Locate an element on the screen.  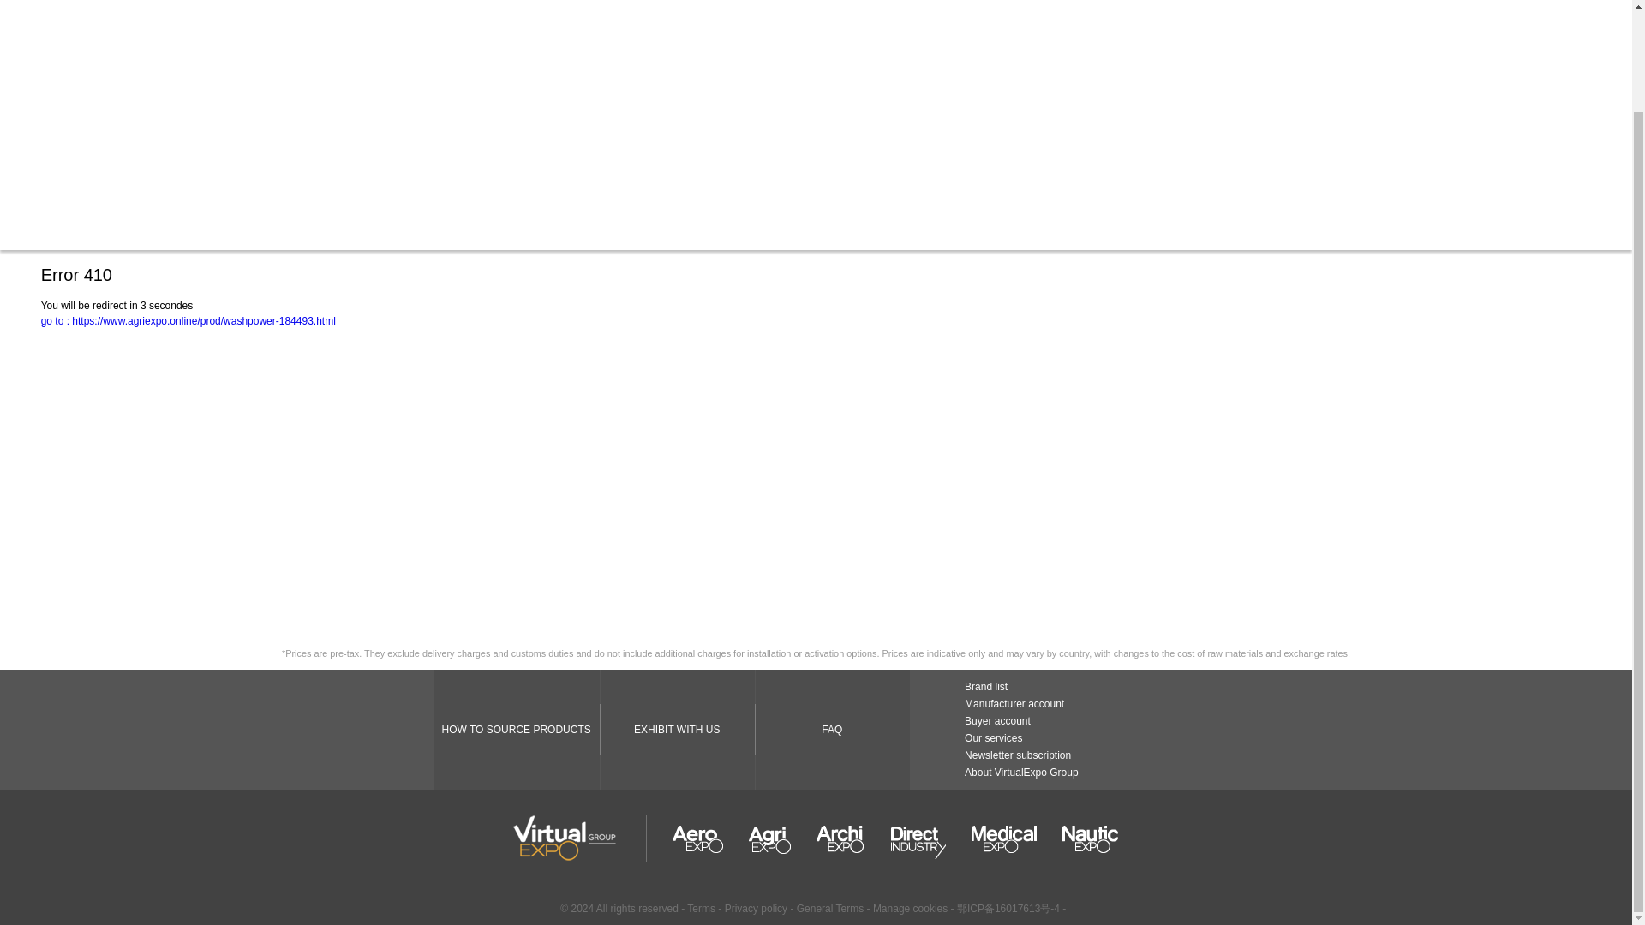
Terms is located at coordinates (701, 909).